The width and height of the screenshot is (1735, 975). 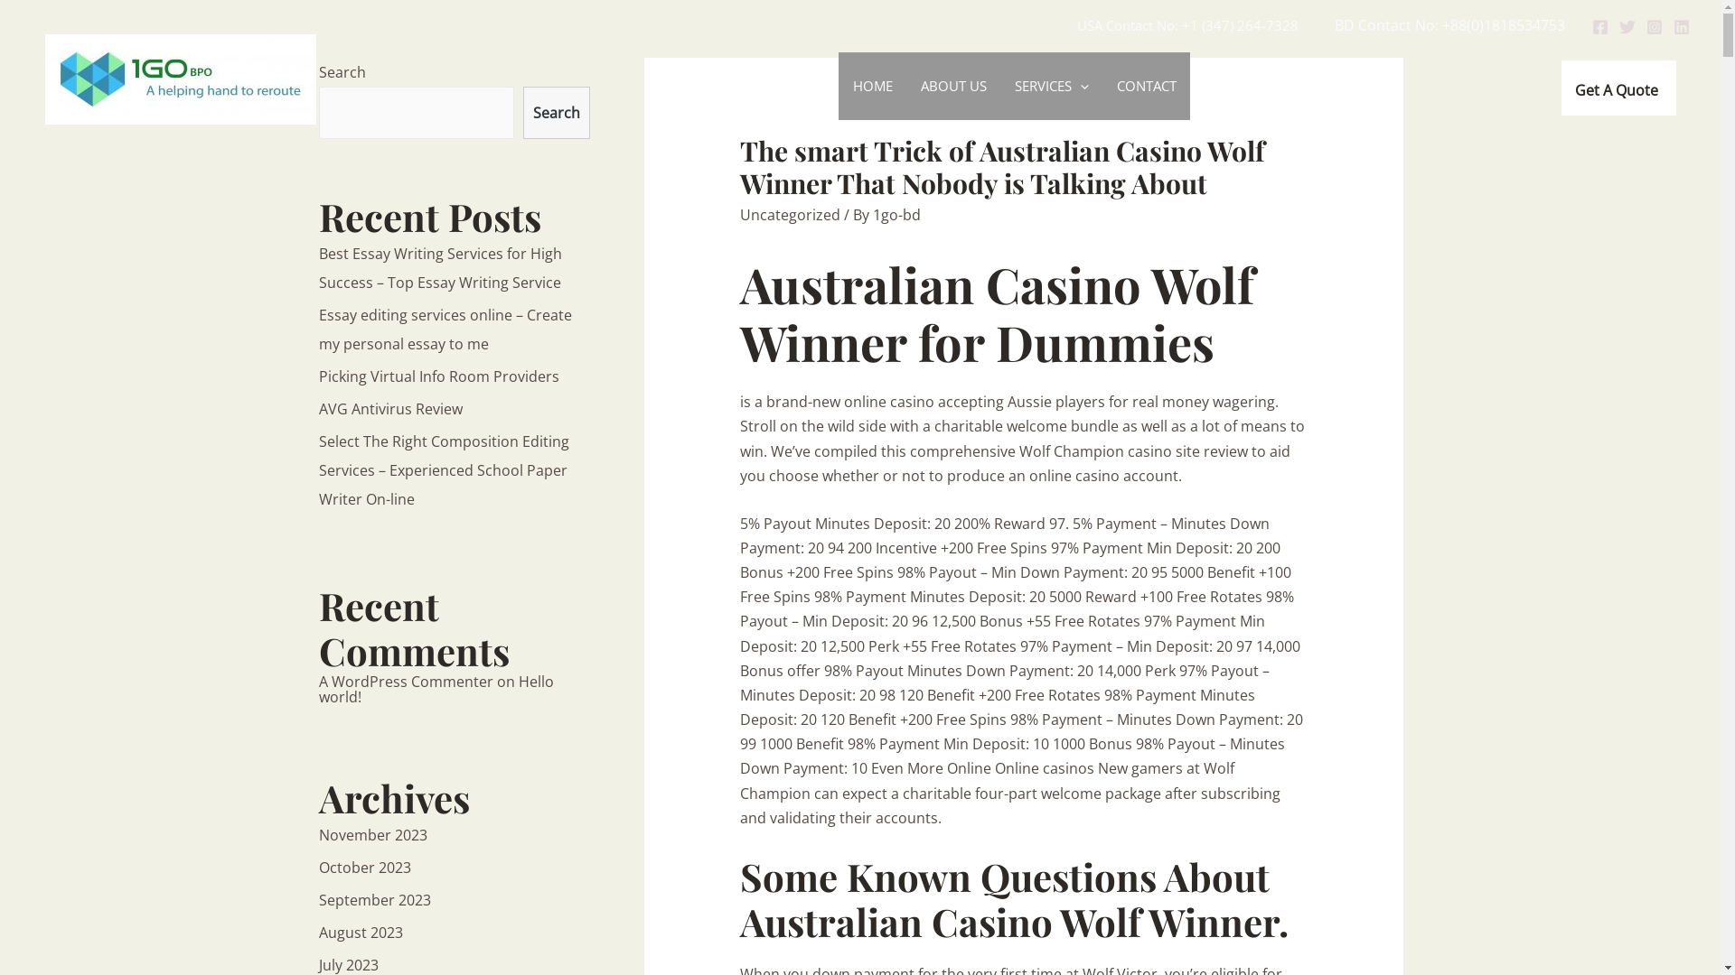 I want to click on BD Contact No: +88(0)1818534753, so click(x=1449, y=25).